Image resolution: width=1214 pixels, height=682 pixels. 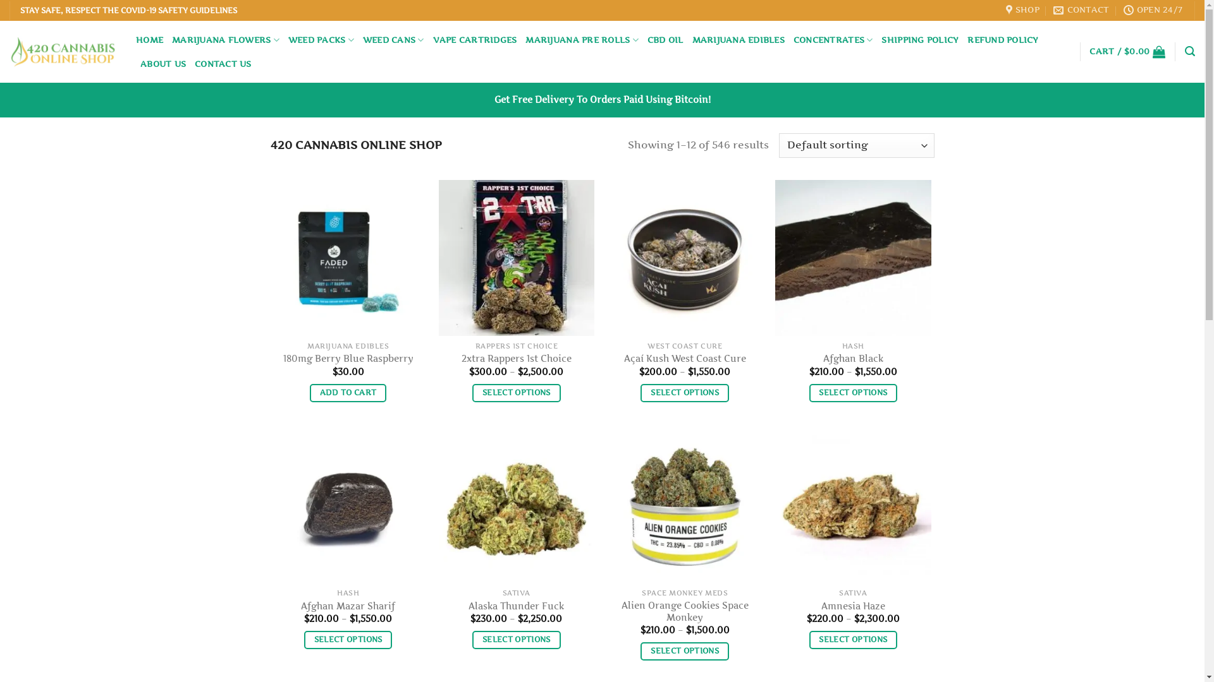 I want to click on Afghan Black, so click(x=854, y=359).